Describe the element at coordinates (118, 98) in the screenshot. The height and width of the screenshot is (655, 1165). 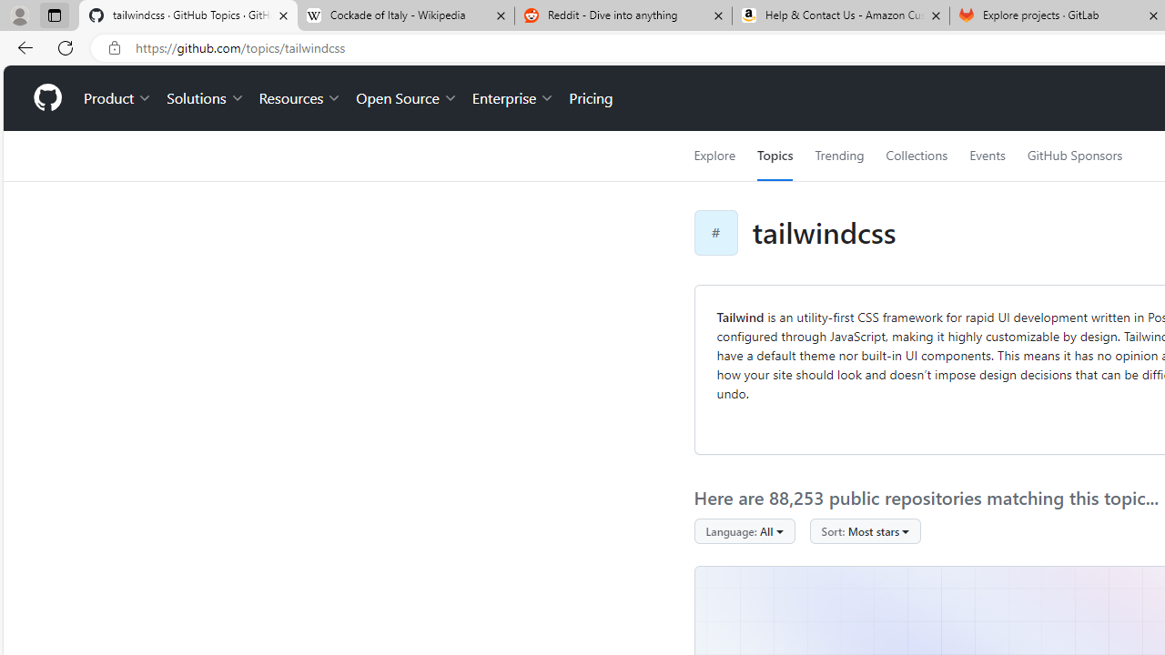
I see `Product` at that location.